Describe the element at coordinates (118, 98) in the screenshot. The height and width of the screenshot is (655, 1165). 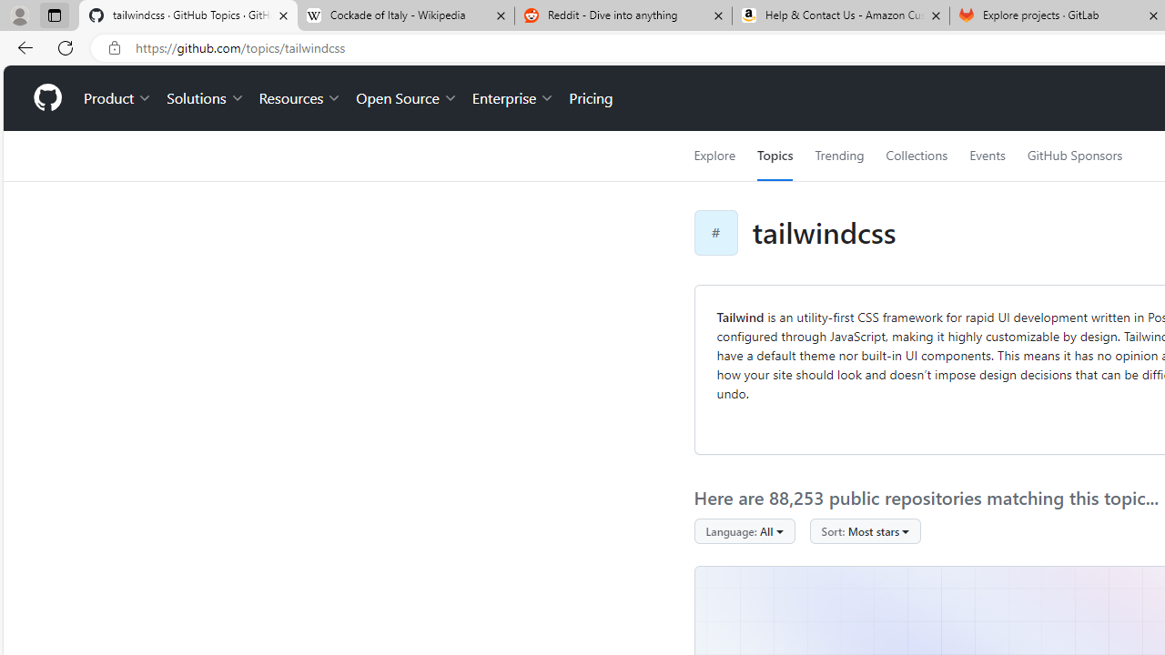
I see `Product` at that location.